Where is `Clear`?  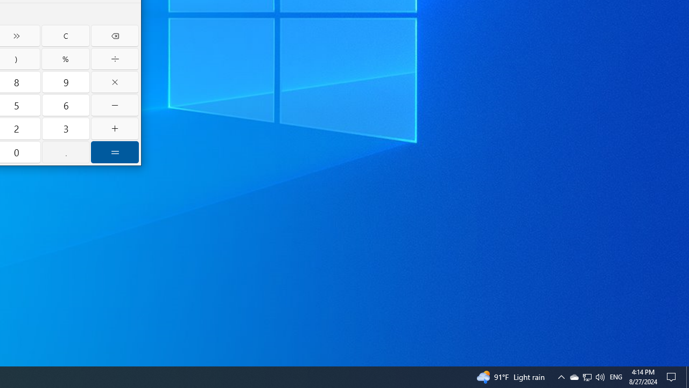 Clear is located at coordinates (65, 36).